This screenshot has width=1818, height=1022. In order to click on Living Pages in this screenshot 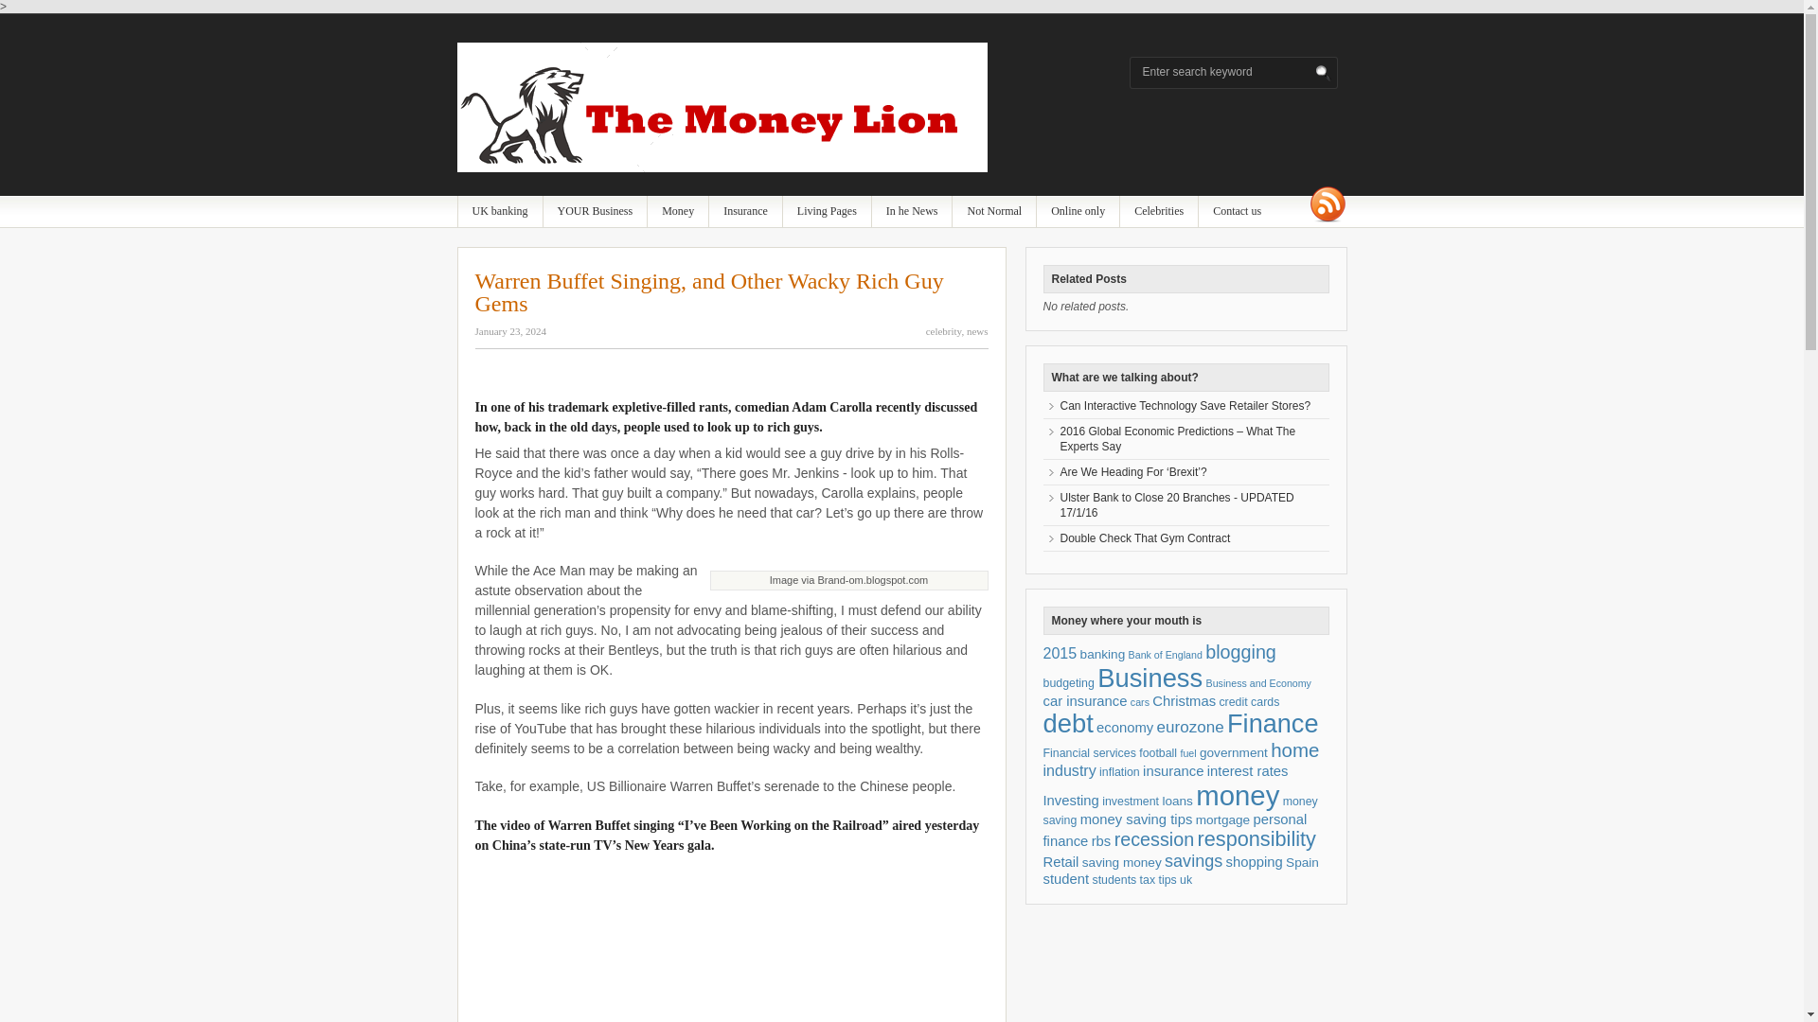, I will do `click(827, 211)`.